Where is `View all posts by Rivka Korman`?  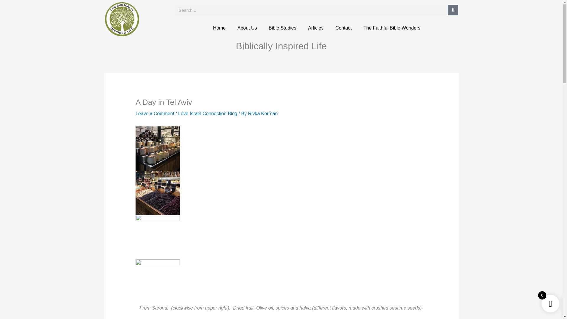
View all posts by Rivka Korman is located at coordinates (263, 113).